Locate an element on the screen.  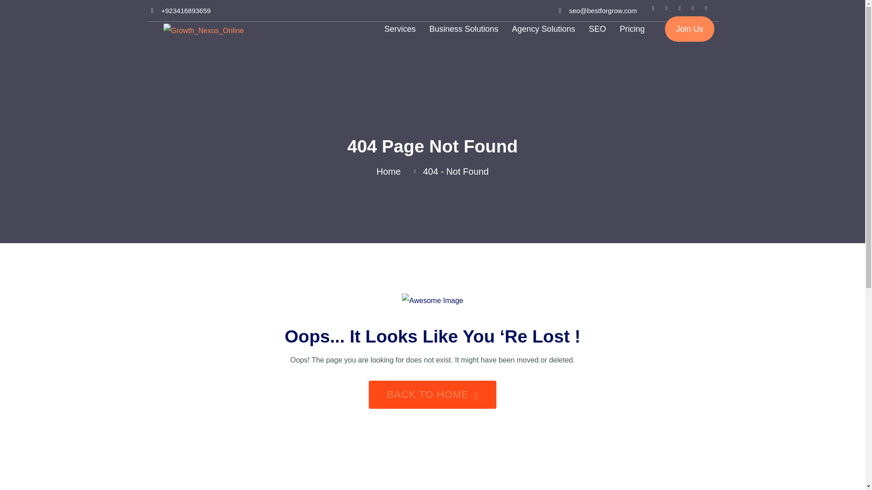
Agency Solutions is located at coordinates (543, 29).